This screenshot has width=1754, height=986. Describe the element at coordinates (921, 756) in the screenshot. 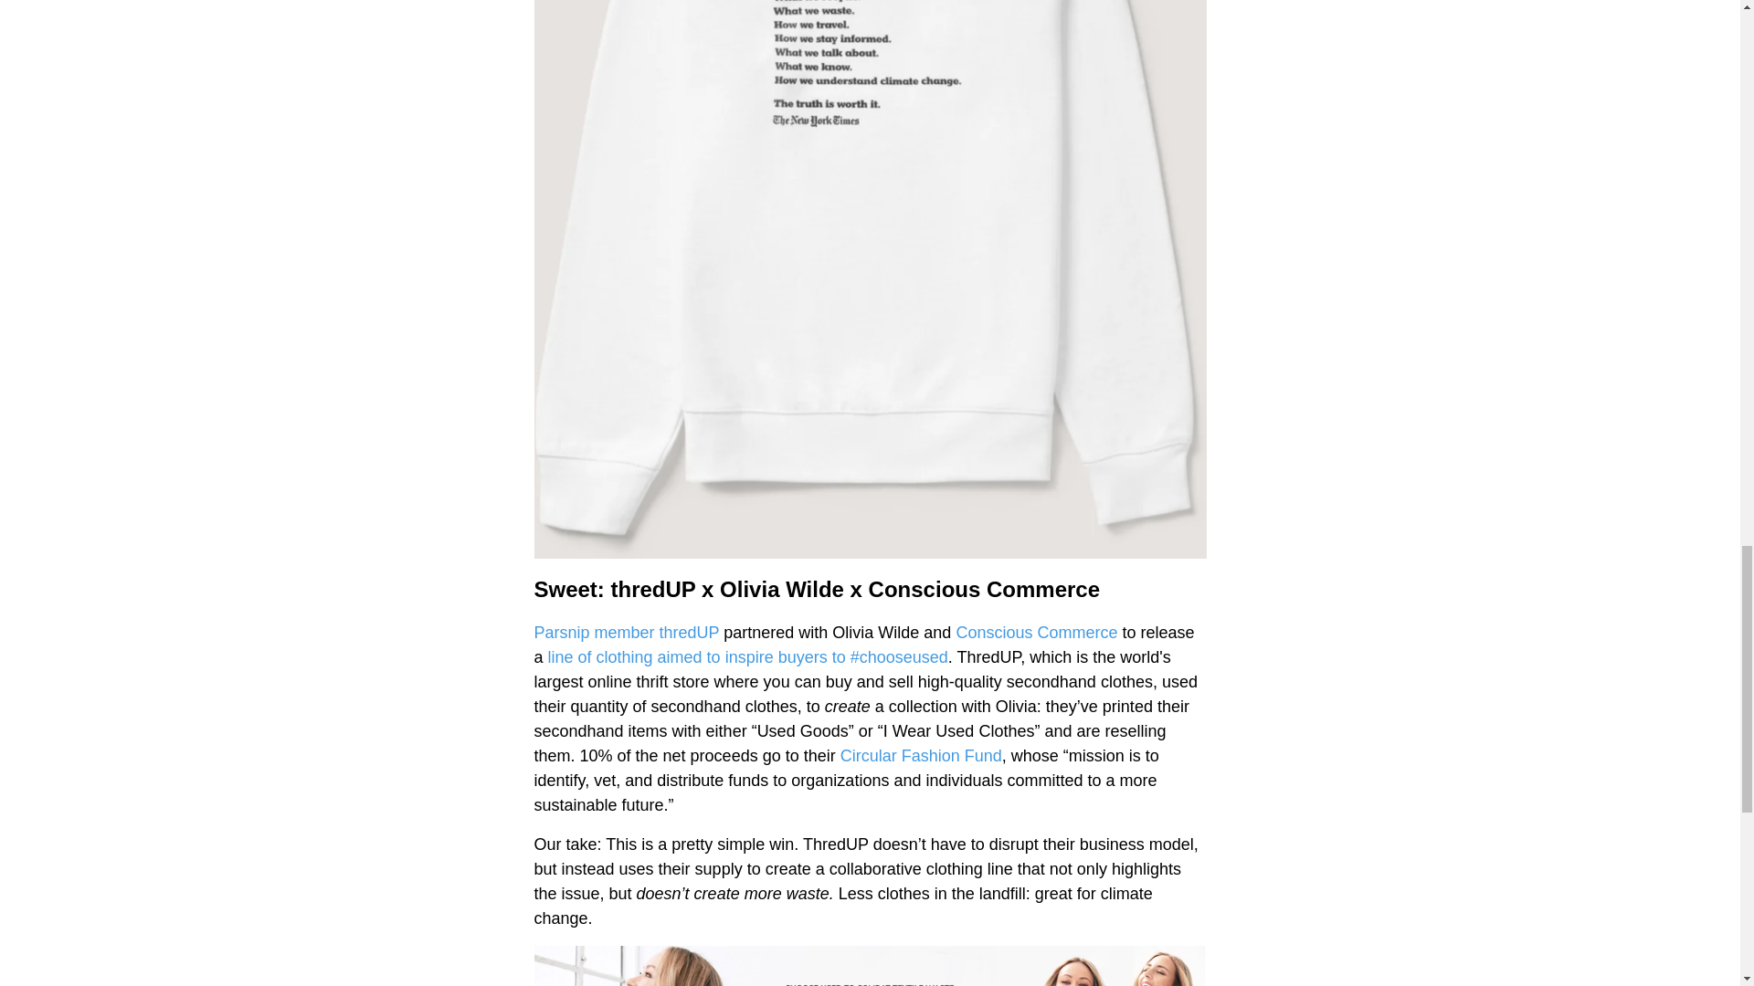

I see `Circular Fashion Fund` at that location.